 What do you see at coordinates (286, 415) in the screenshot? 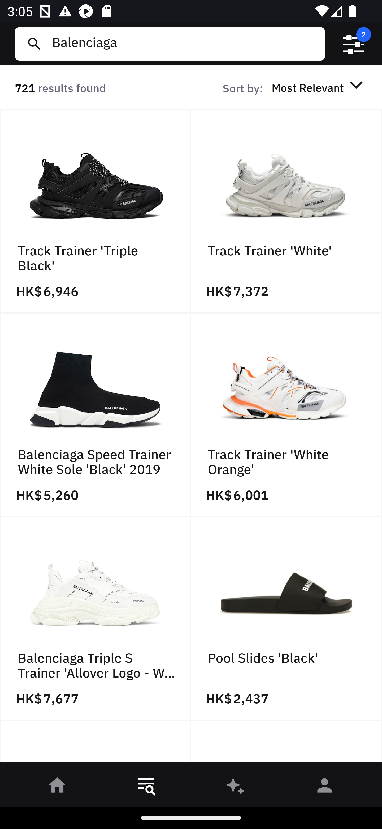
I see `Track Trainer 'White Orange' HK$ 6,001` at bounding box center [286, 415].